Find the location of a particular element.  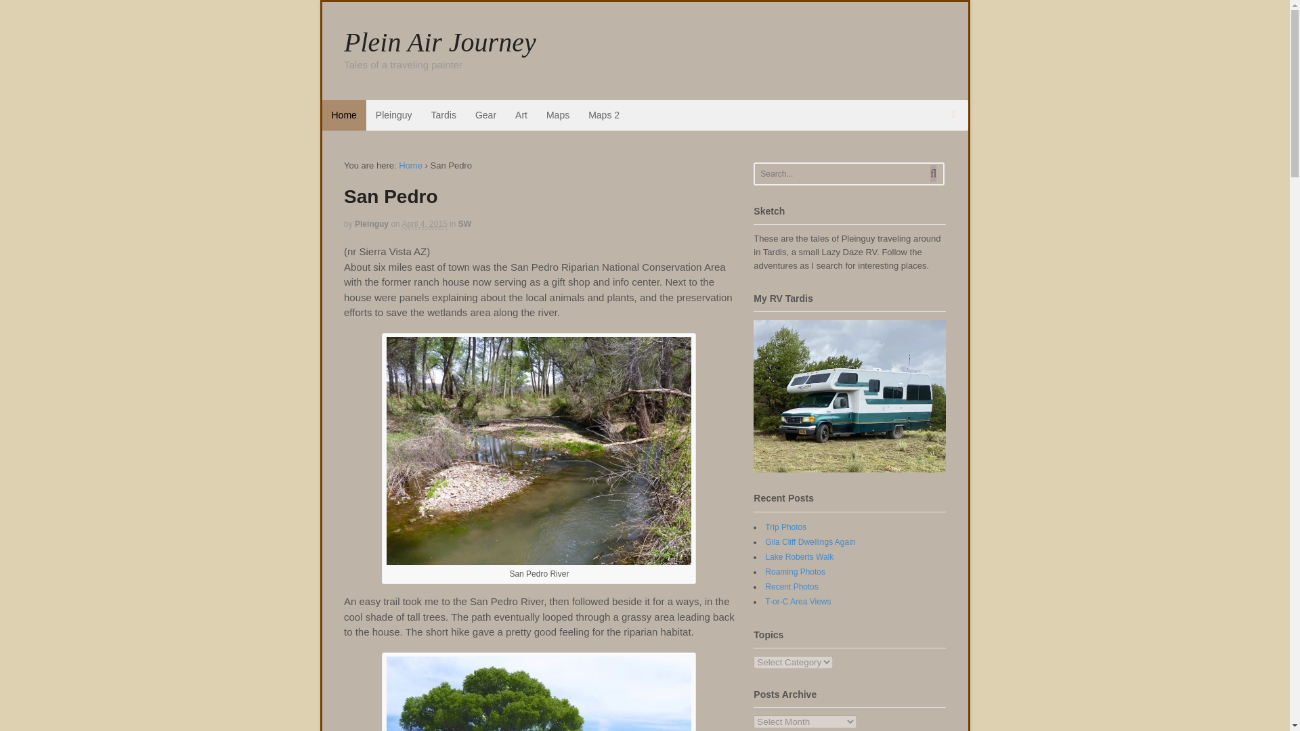

Search... is located at coordinates (840, 173).